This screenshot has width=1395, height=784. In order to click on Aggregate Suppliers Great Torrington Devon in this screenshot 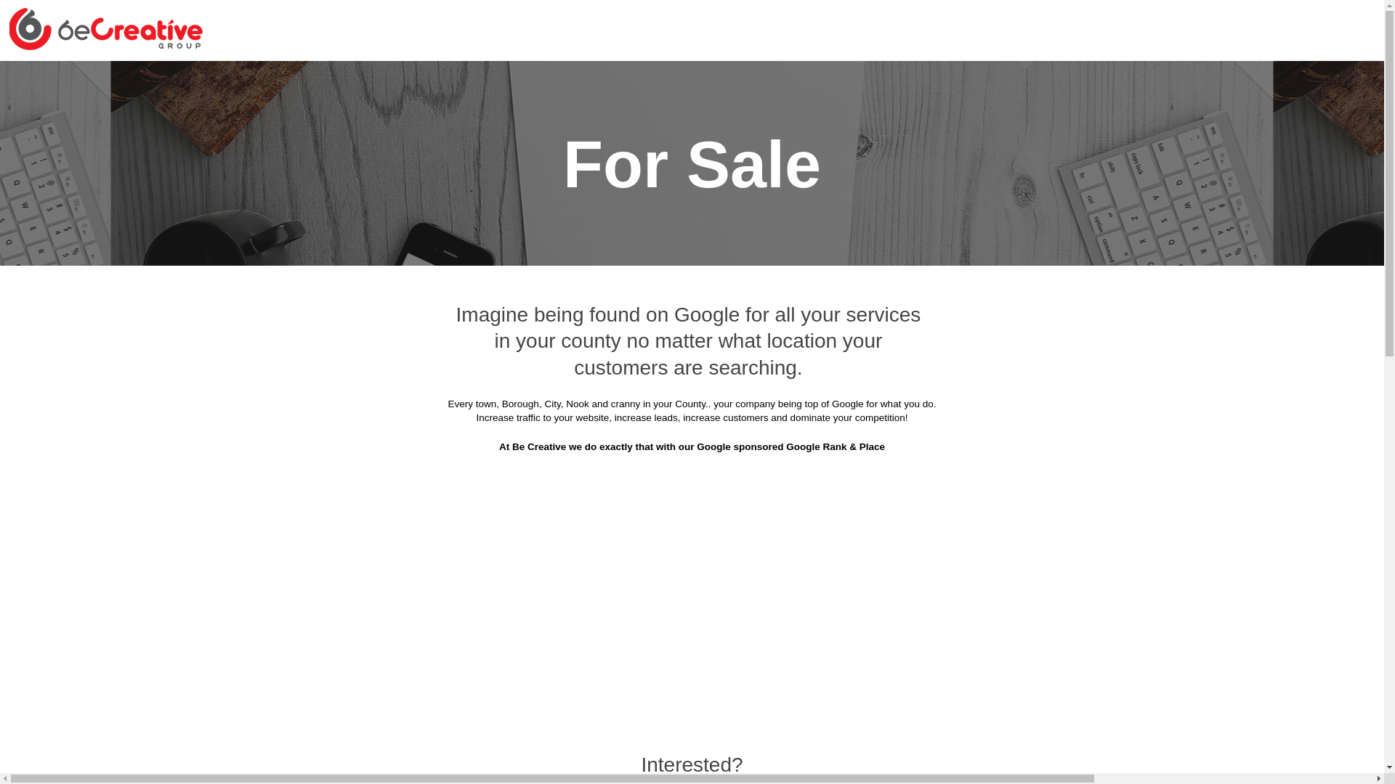, I will do `click(1019, 296)`.